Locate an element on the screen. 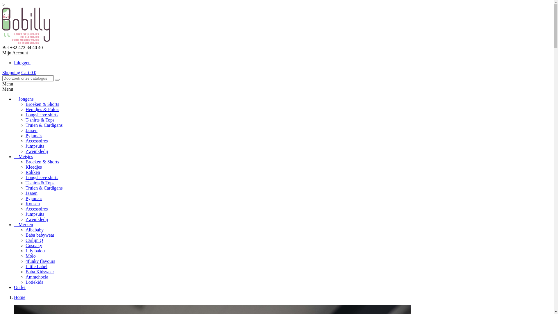 The image size is (558, 314). Jumpsuits is located at coordinates (35, 146).